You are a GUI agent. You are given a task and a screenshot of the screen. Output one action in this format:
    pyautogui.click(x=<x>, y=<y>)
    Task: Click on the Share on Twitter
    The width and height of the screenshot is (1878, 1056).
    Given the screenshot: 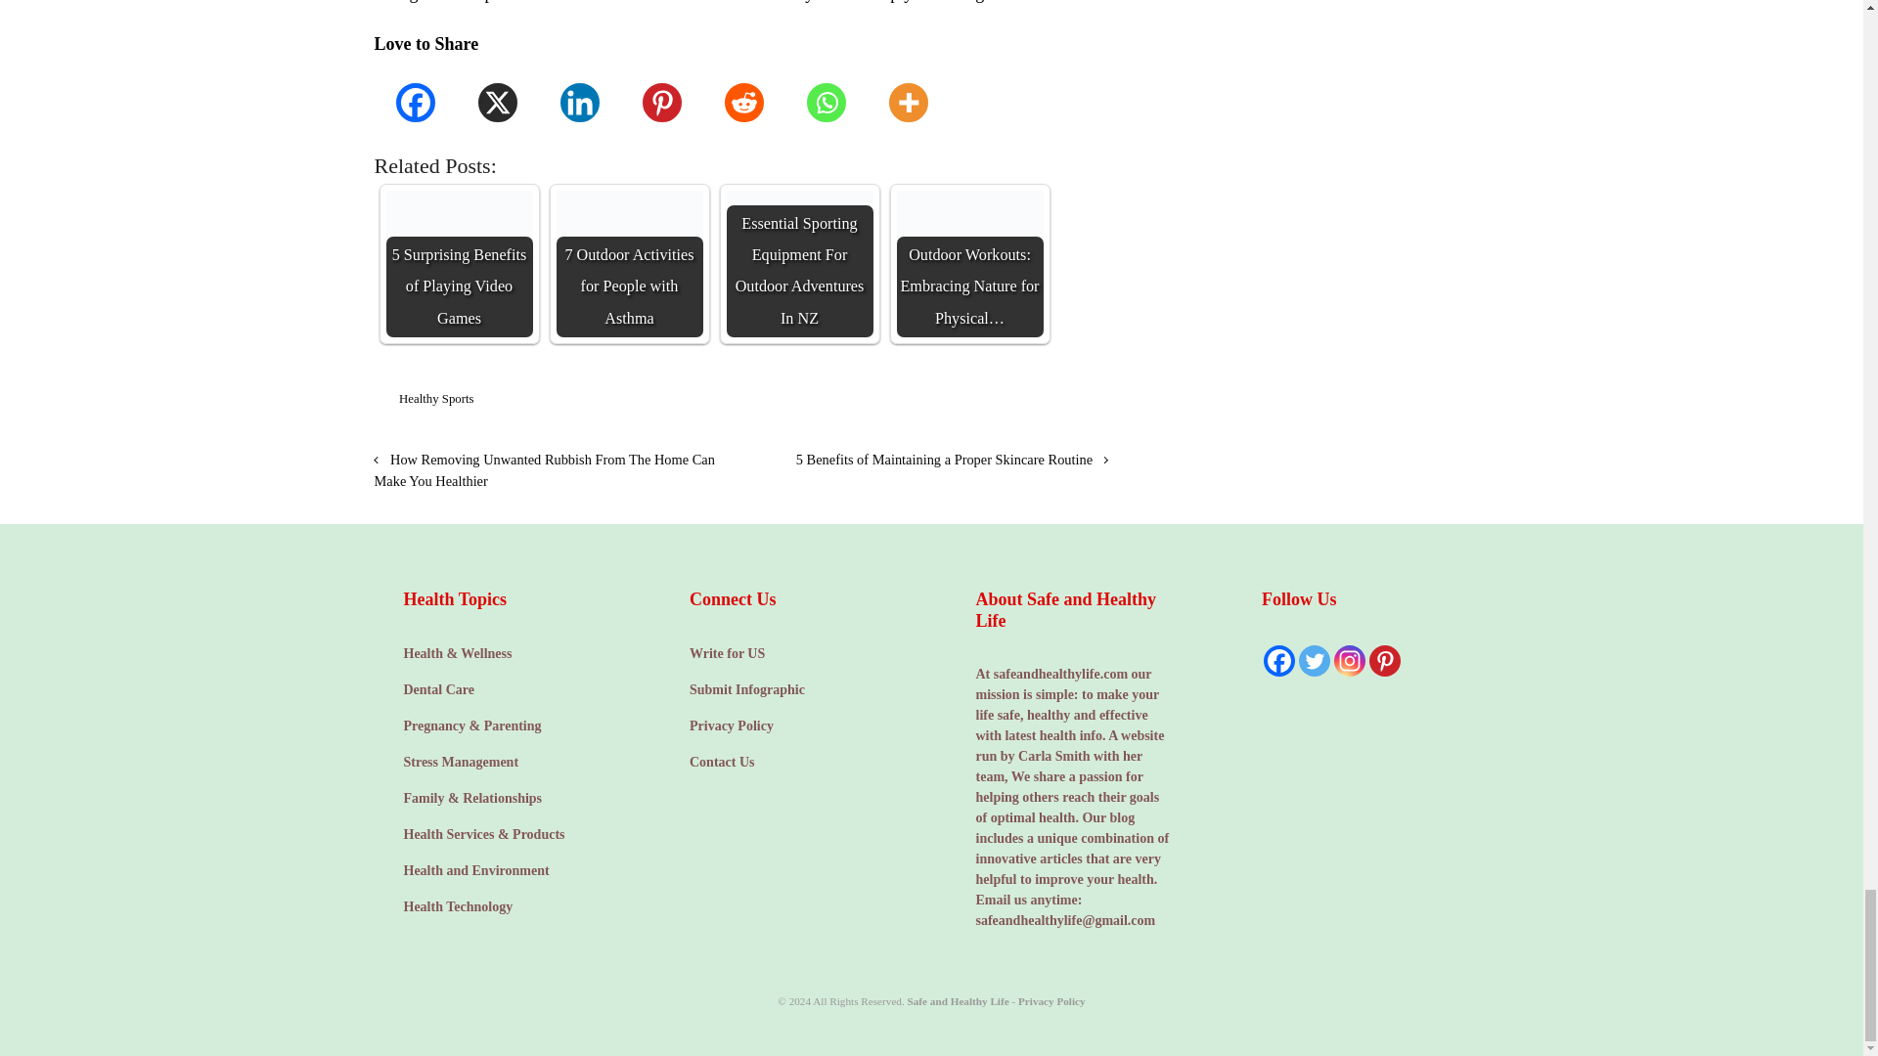 What is the action you would take?
    pyautogui.click(x=986, y=403)
    